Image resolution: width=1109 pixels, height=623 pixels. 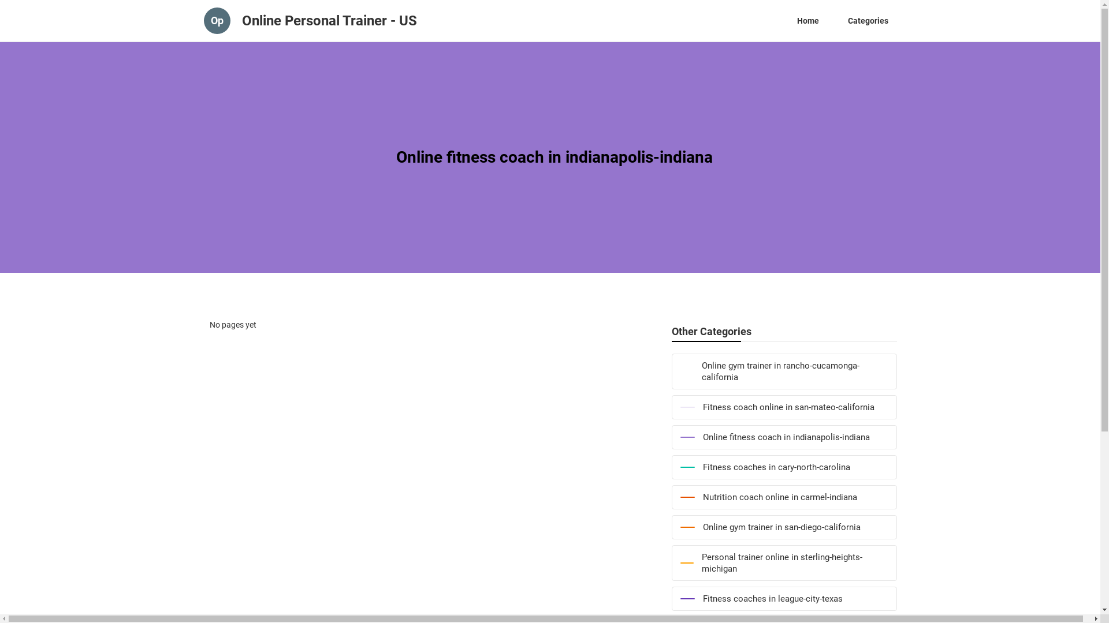 What do you see at coordinates (784, 407) in the screenshot?
I see `Fitness coach online in san-mateo-california` at bounding box center [784, 407].